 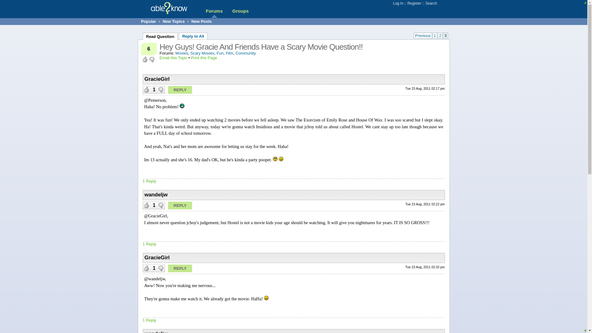 What do you see at coordinates (149, 21) in the screenshot?
I see `Popular` at bounding box center [149, 21].